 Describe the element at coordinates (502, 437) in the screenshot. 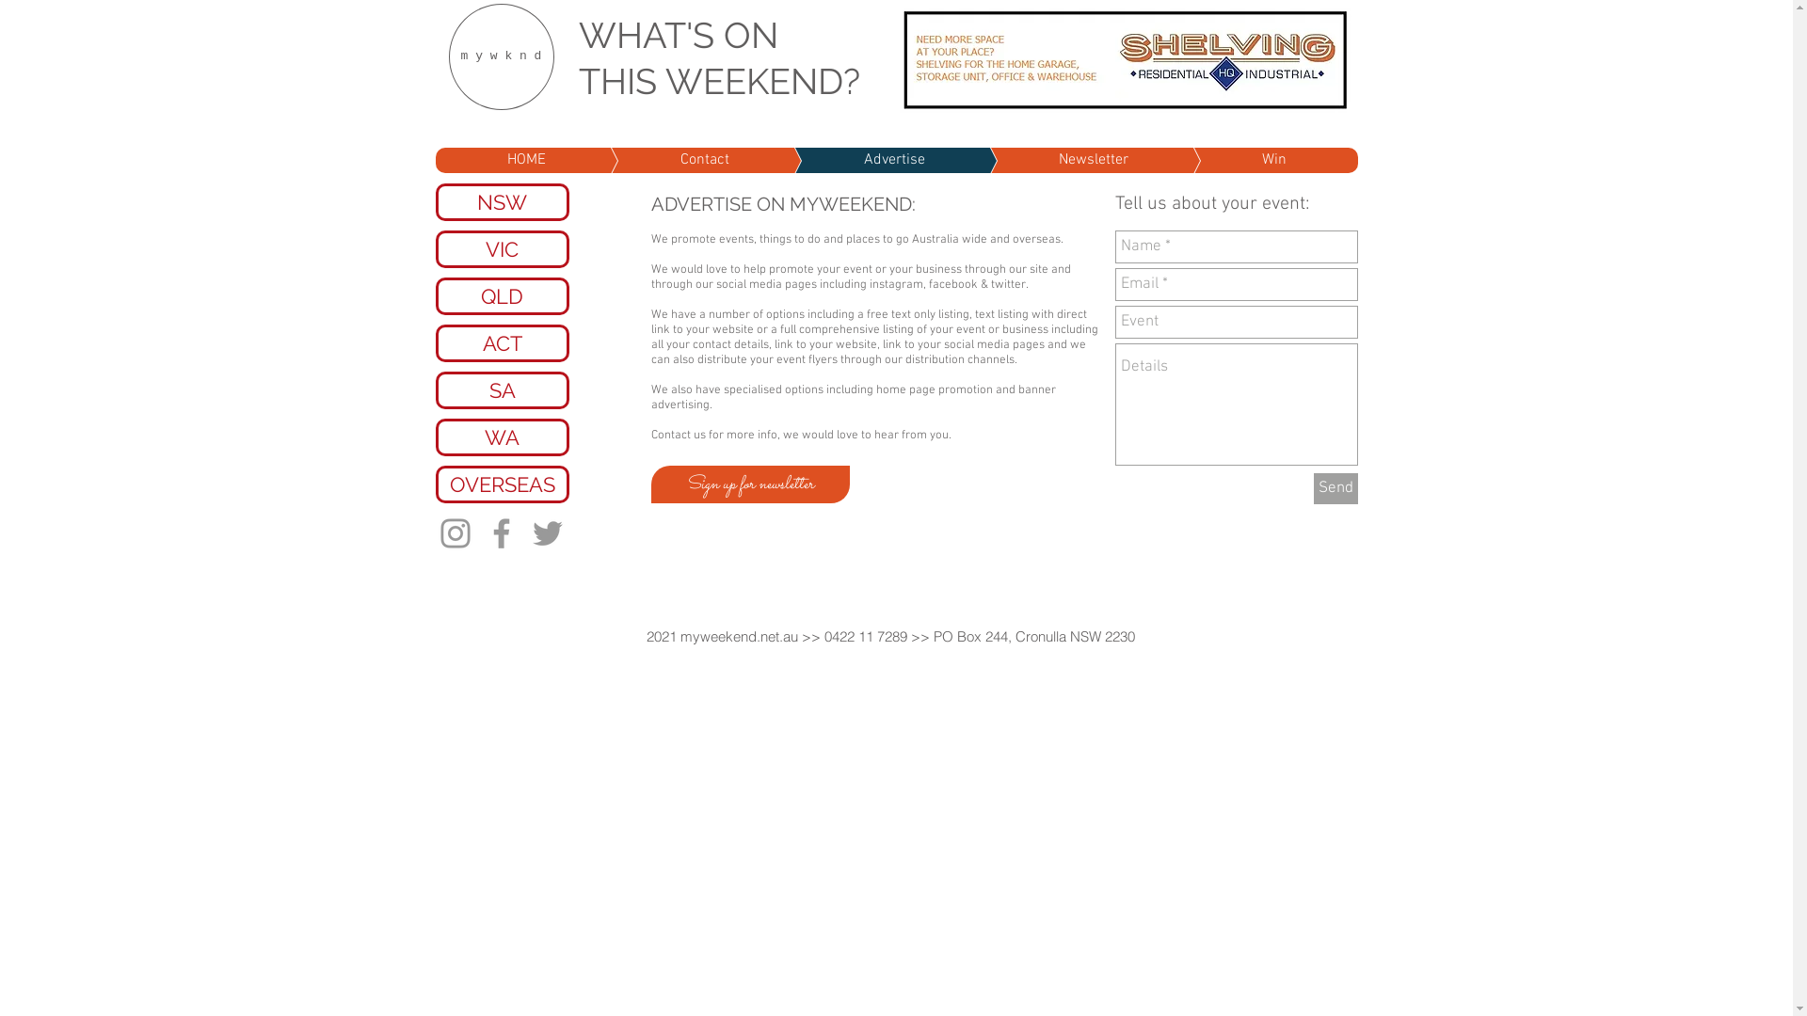

I see `WA` at that location.